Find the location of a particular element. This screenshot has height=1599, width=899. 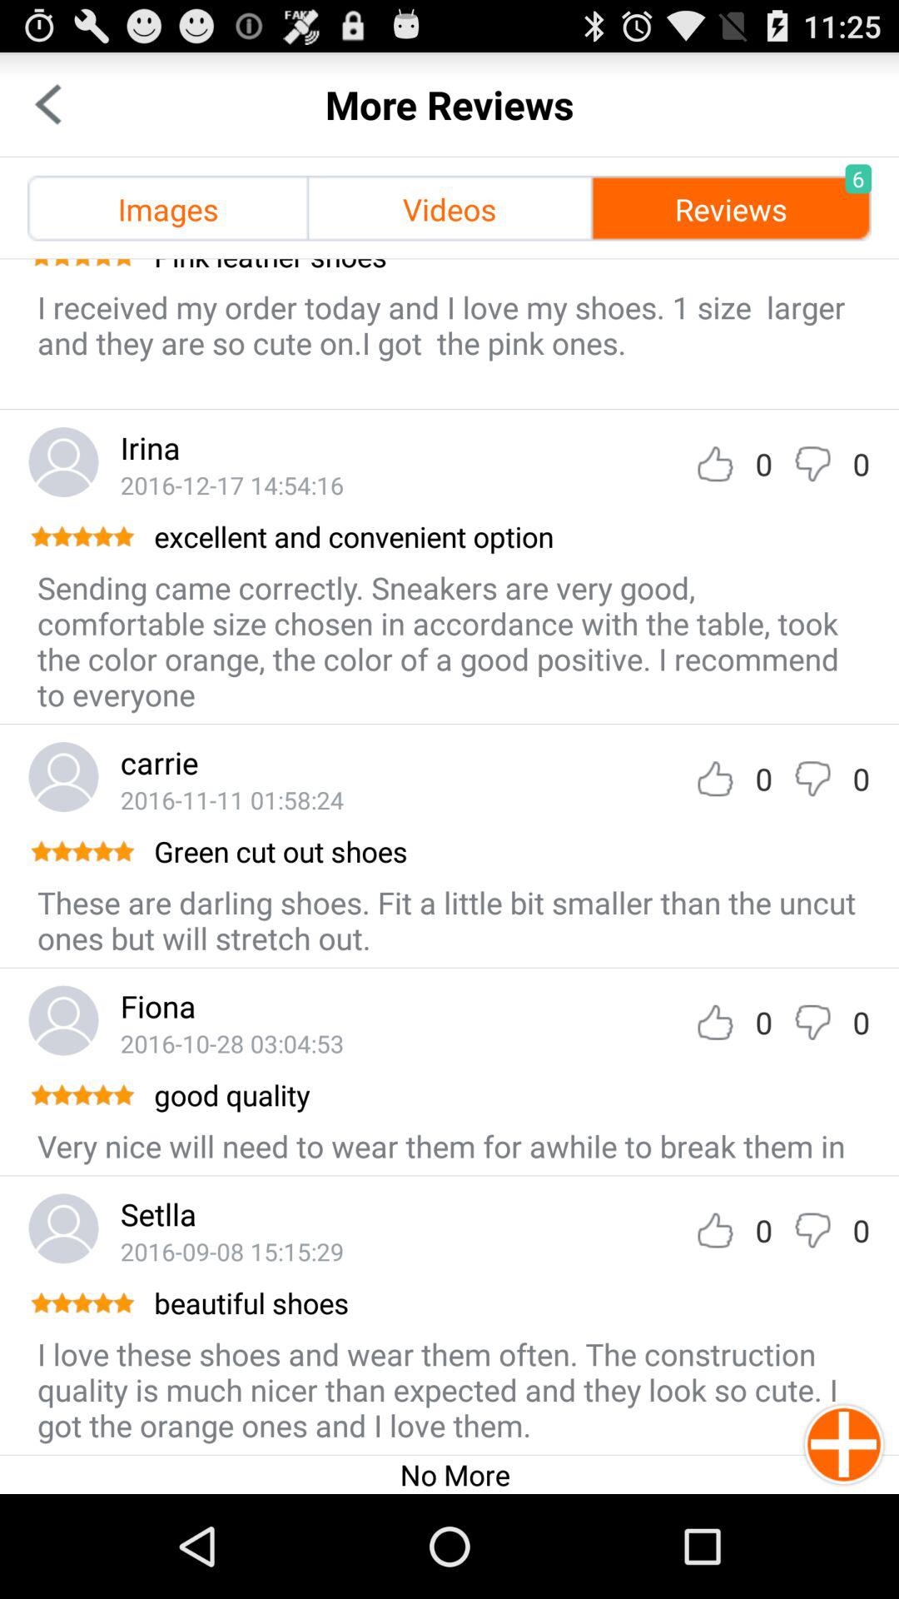

open the fiona item is located at coordinates (158, 1006).